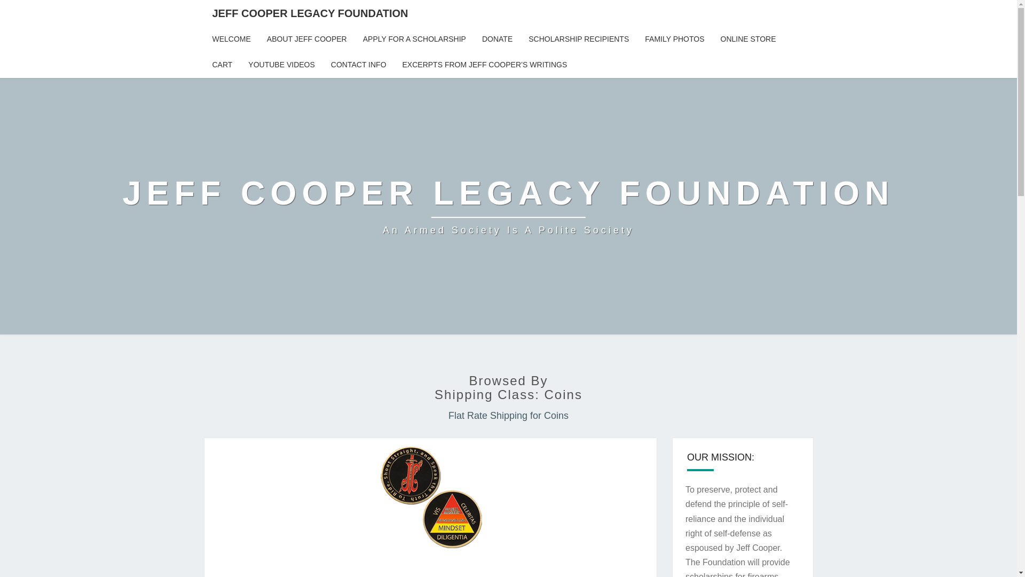  What do you see at coordinates (306, 40) in the screenshot?
I see `ABOUT JEFF COOPER` at bounding box center [306, 40].